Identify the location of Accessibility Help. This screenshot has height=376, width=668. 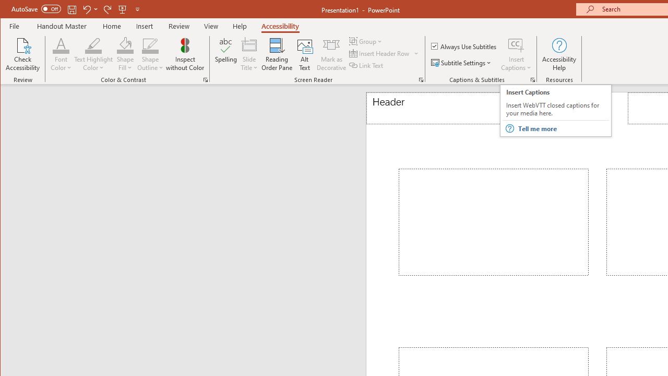
(559, 54).